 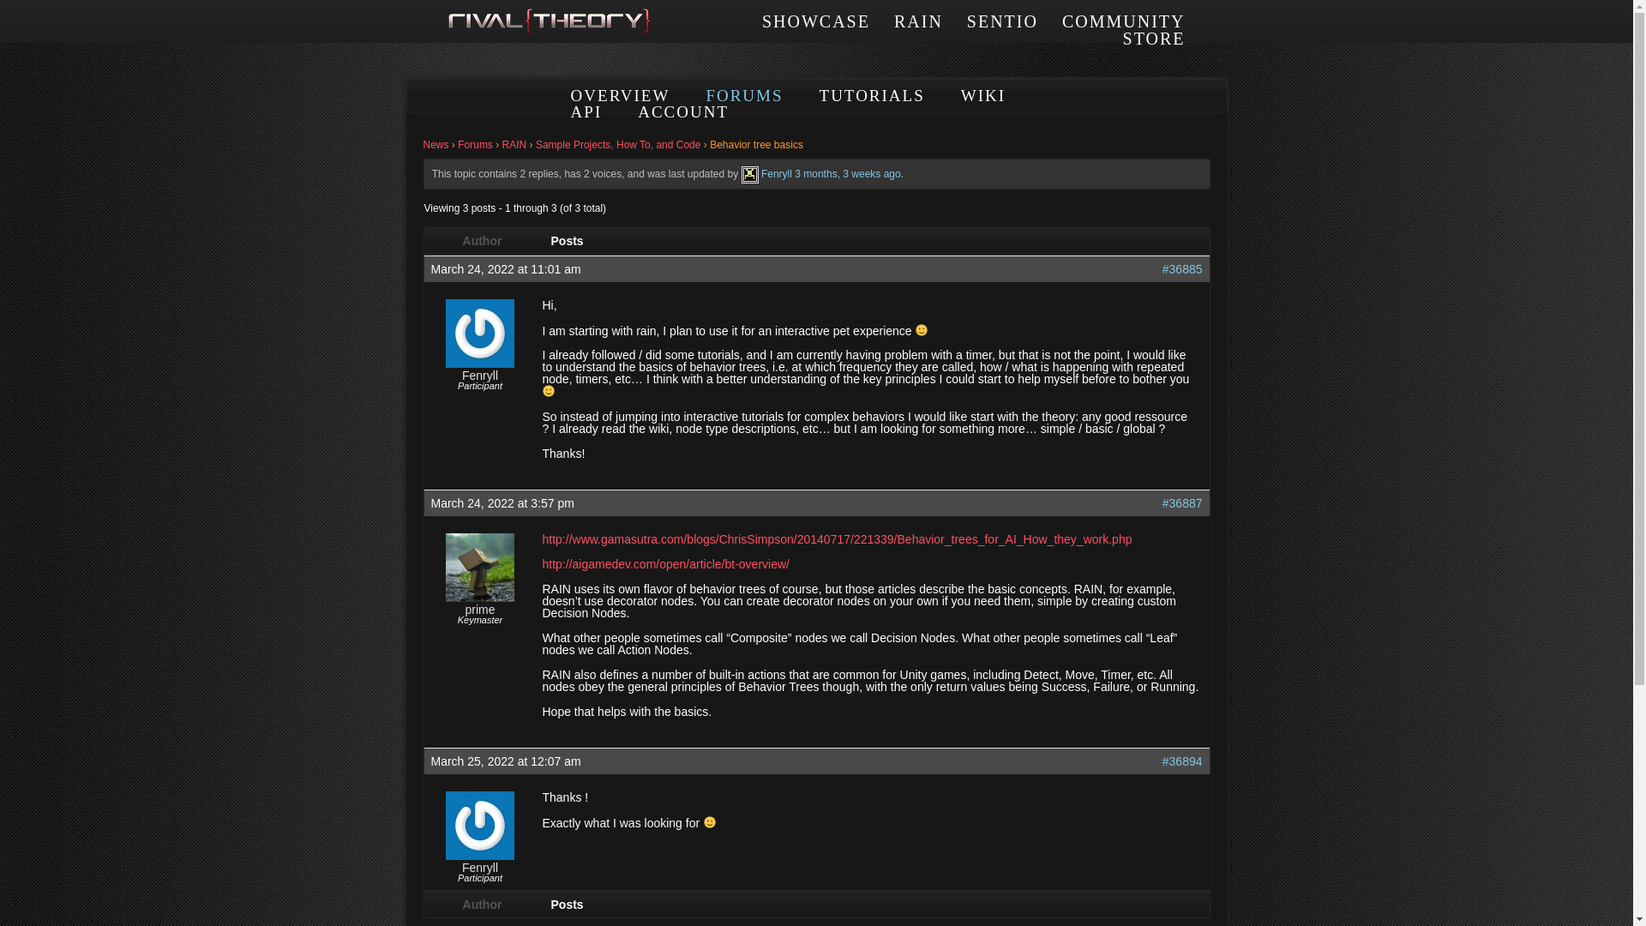 What do you see at coordinates (480, 868) in the screenshot?
I see `View Fenryll's profile` at bounding box center [480, 868].